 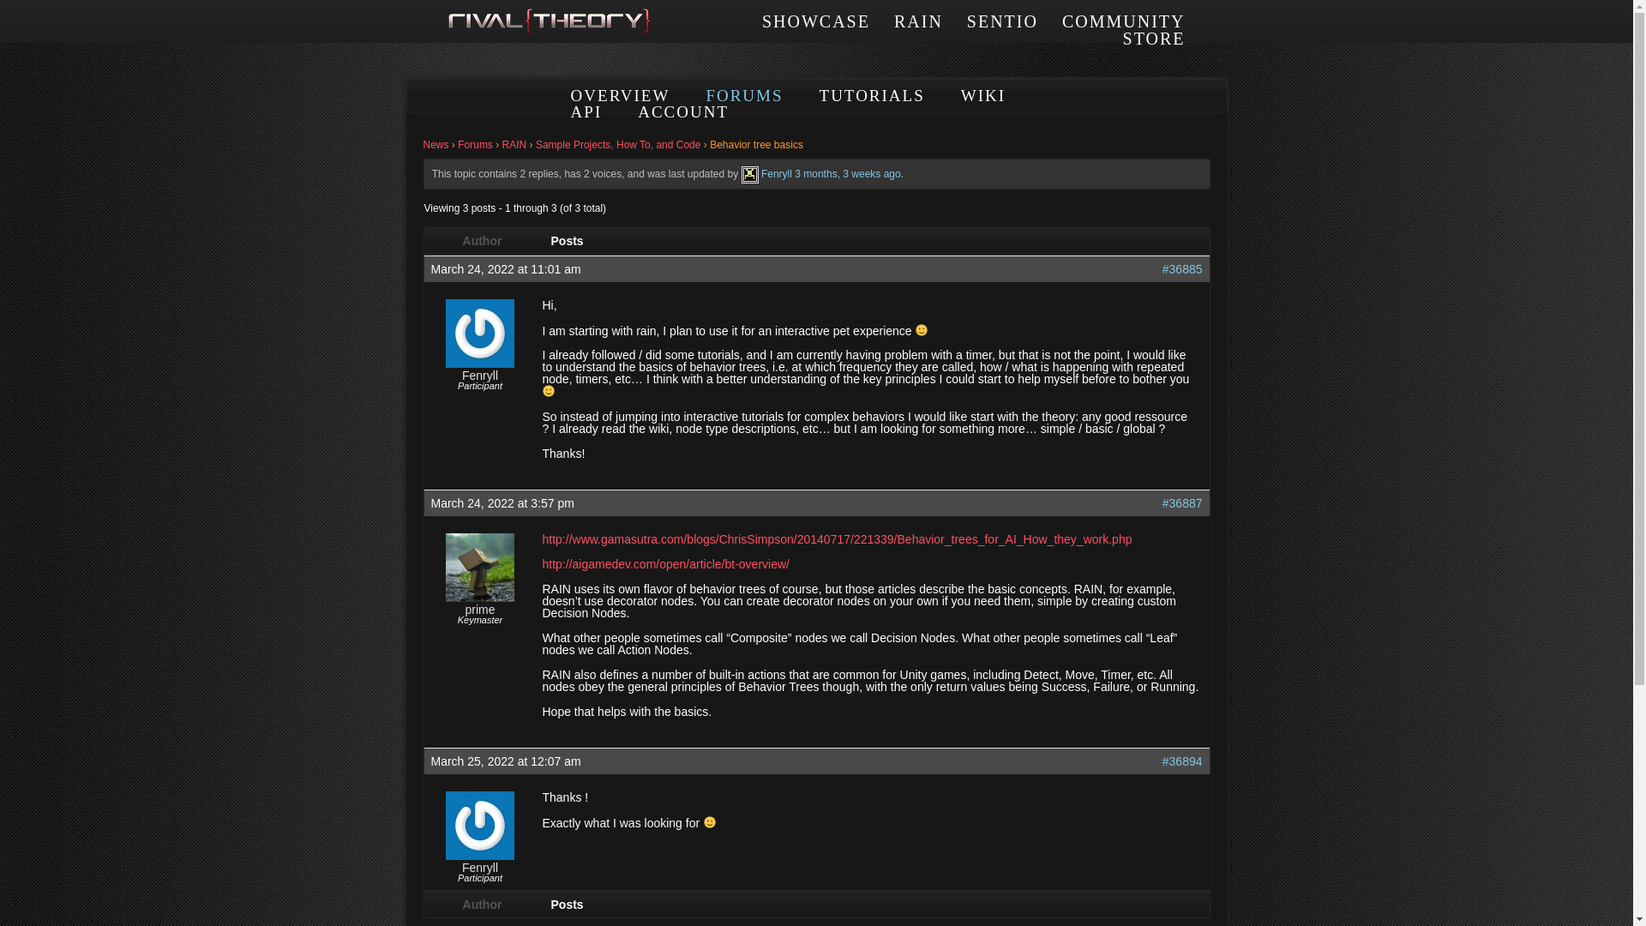 What do you see at coordinates (480, 868) in the screenshot?
I see `View Fenryll's profile` at bounding box center [480, 868].